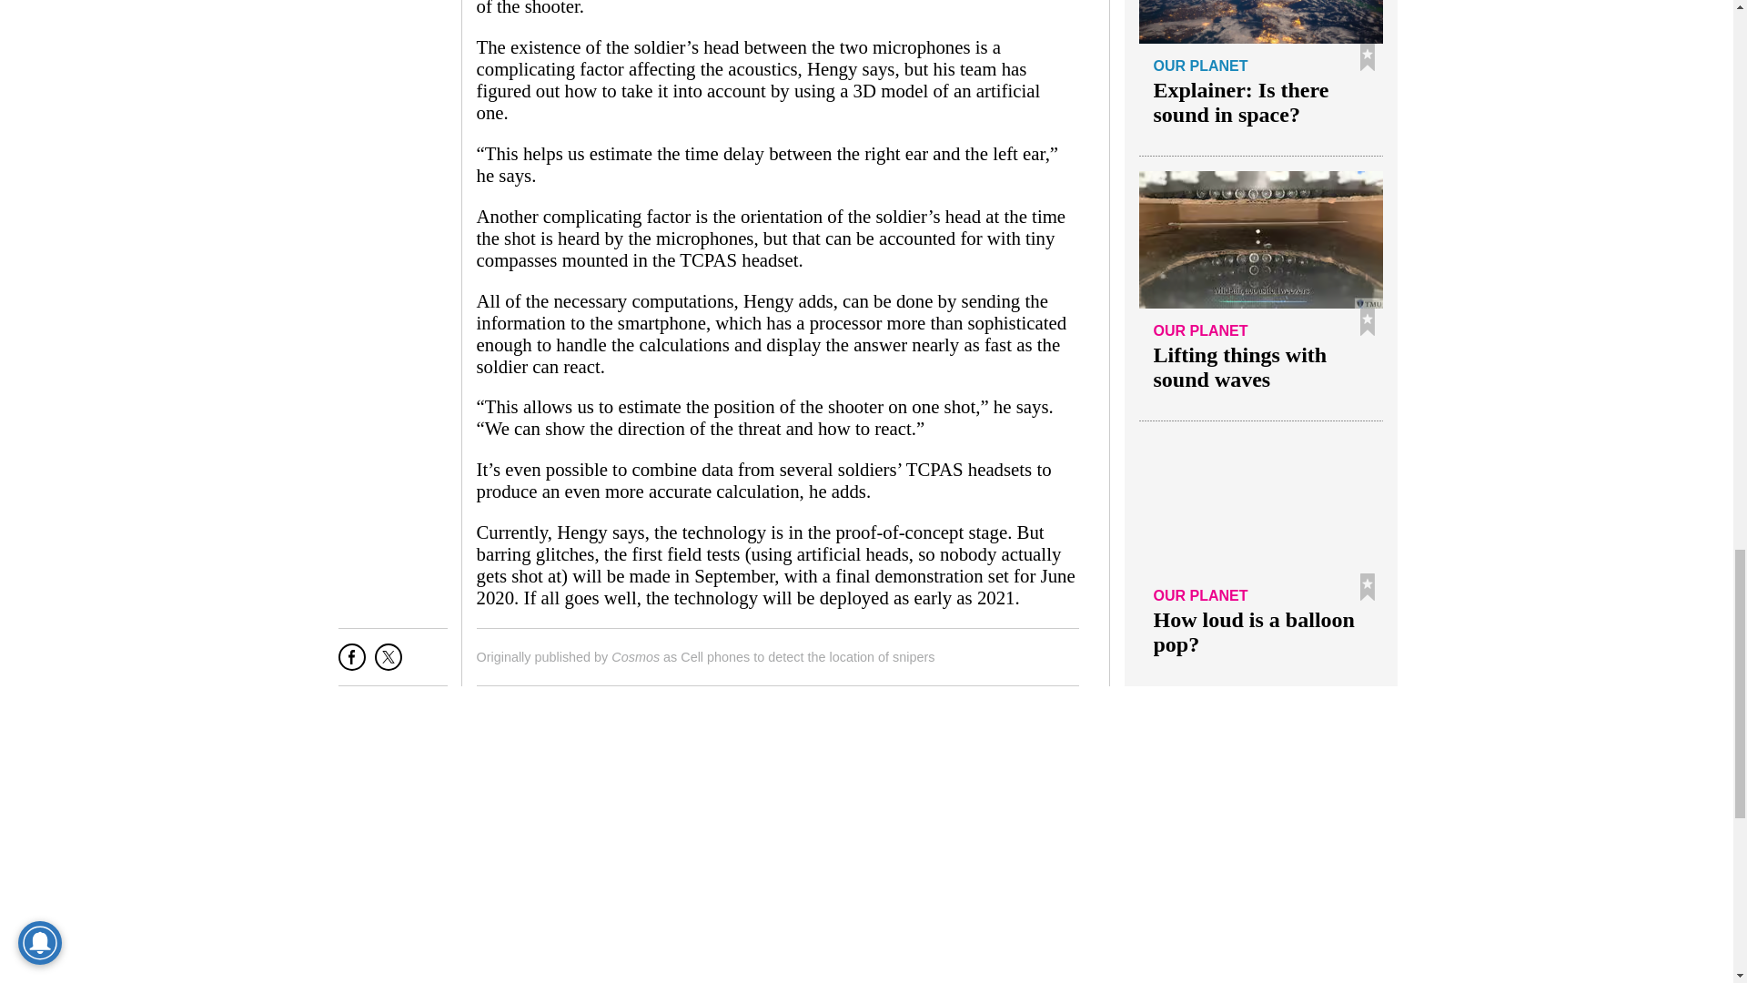 The width and height of the screenshot is (1747, 983). I want to click on Tweet, so click(388, 664).